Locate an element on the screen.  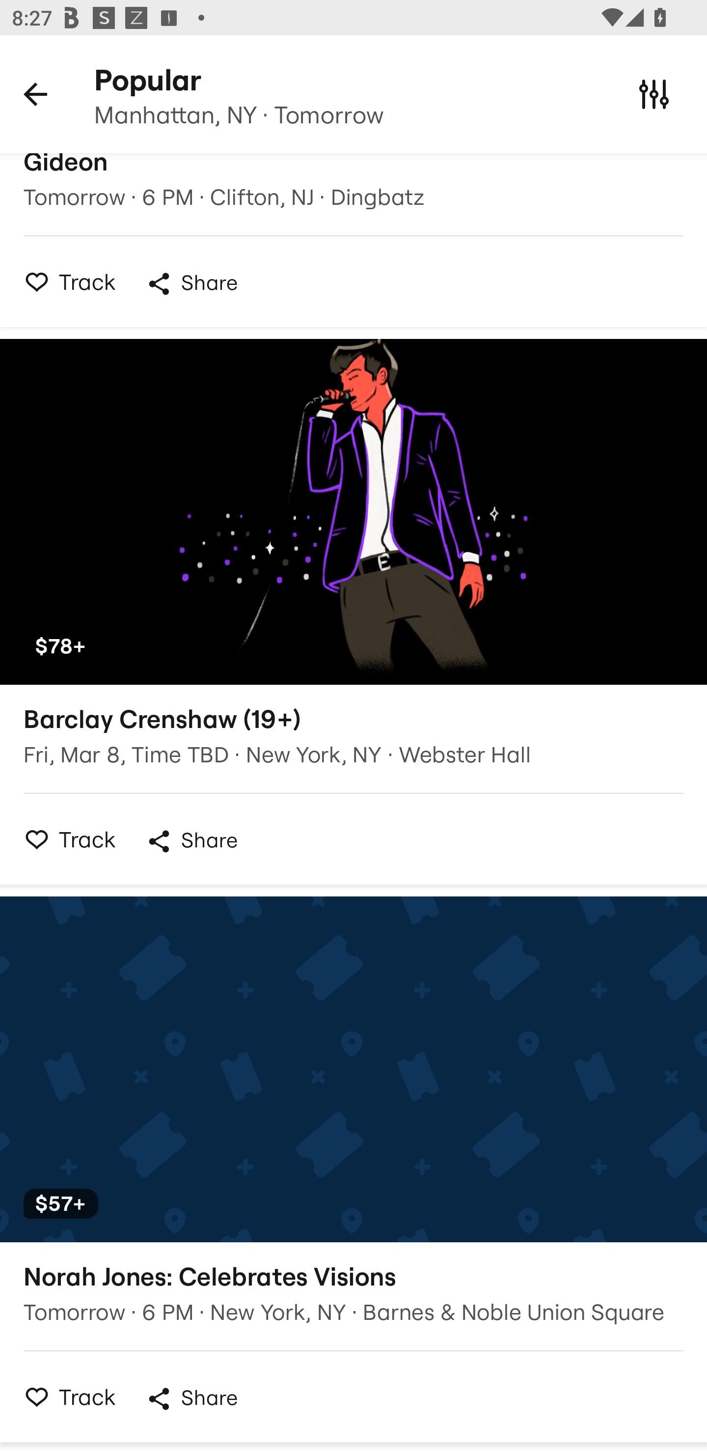
Share is located at coordinates (191, 841).